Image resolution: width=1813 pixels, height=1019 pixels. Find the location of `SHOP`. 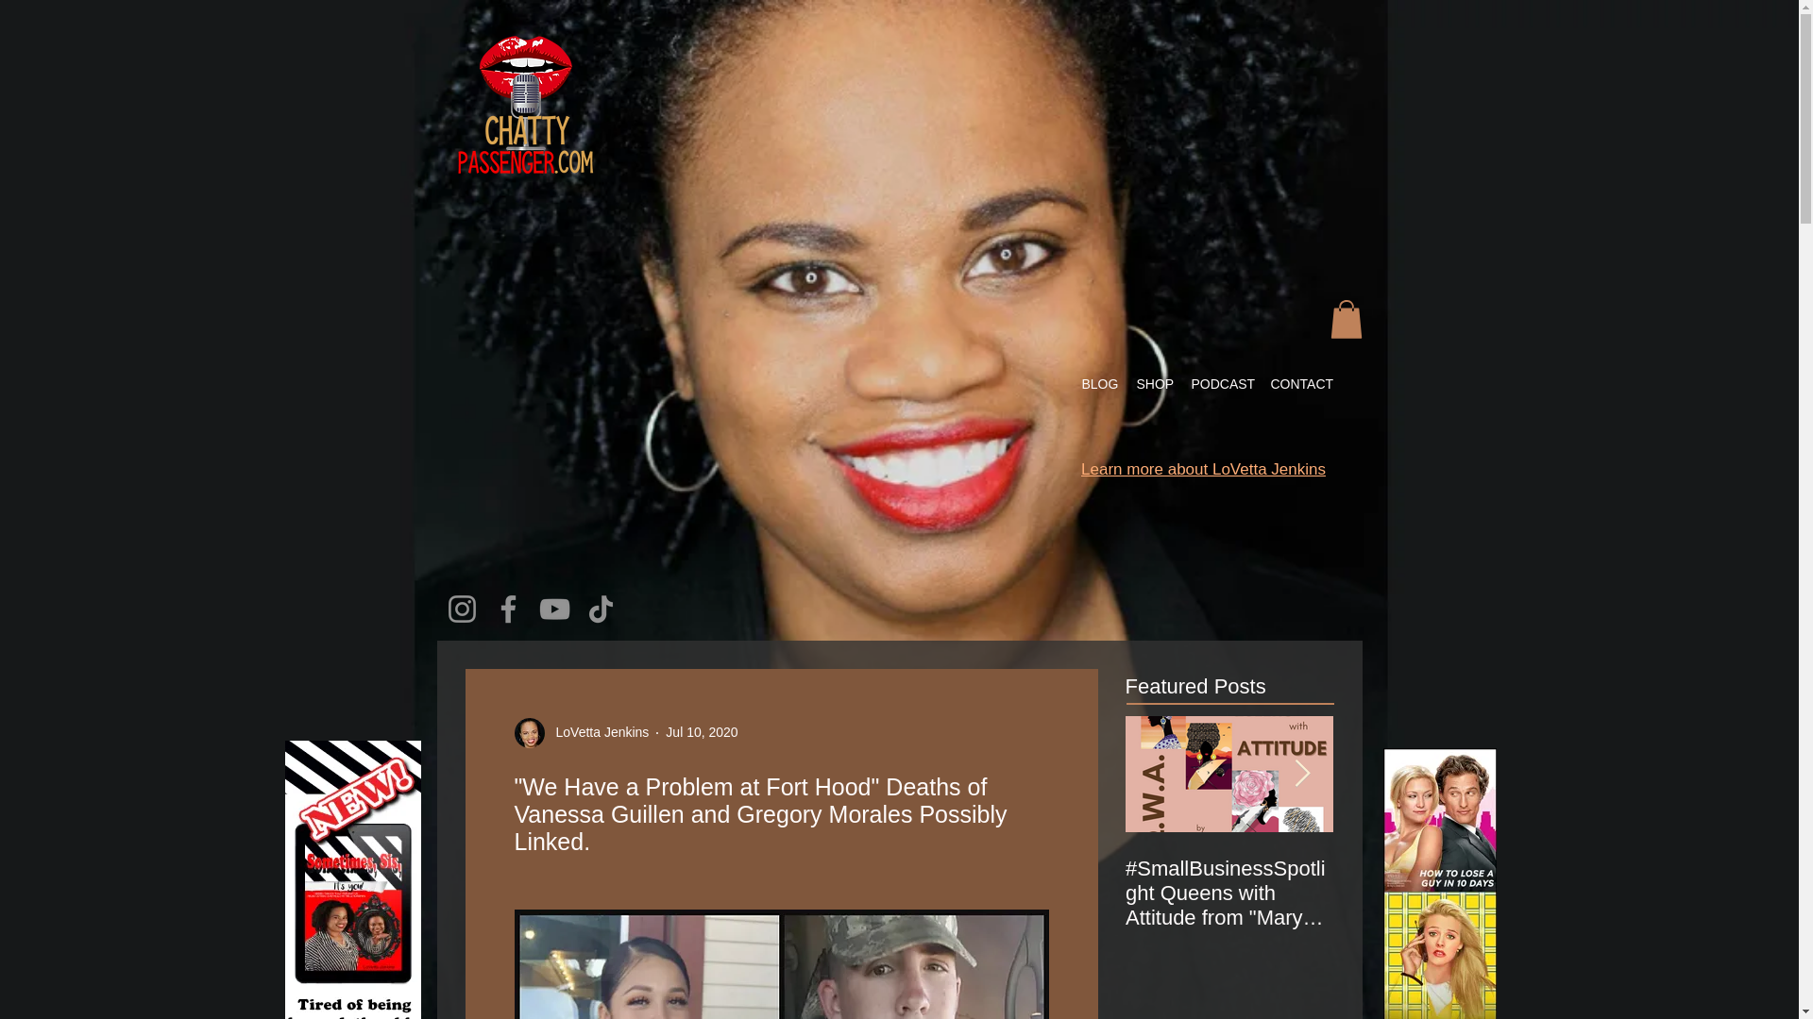

SHOP is located at coordinates (1154, 385).